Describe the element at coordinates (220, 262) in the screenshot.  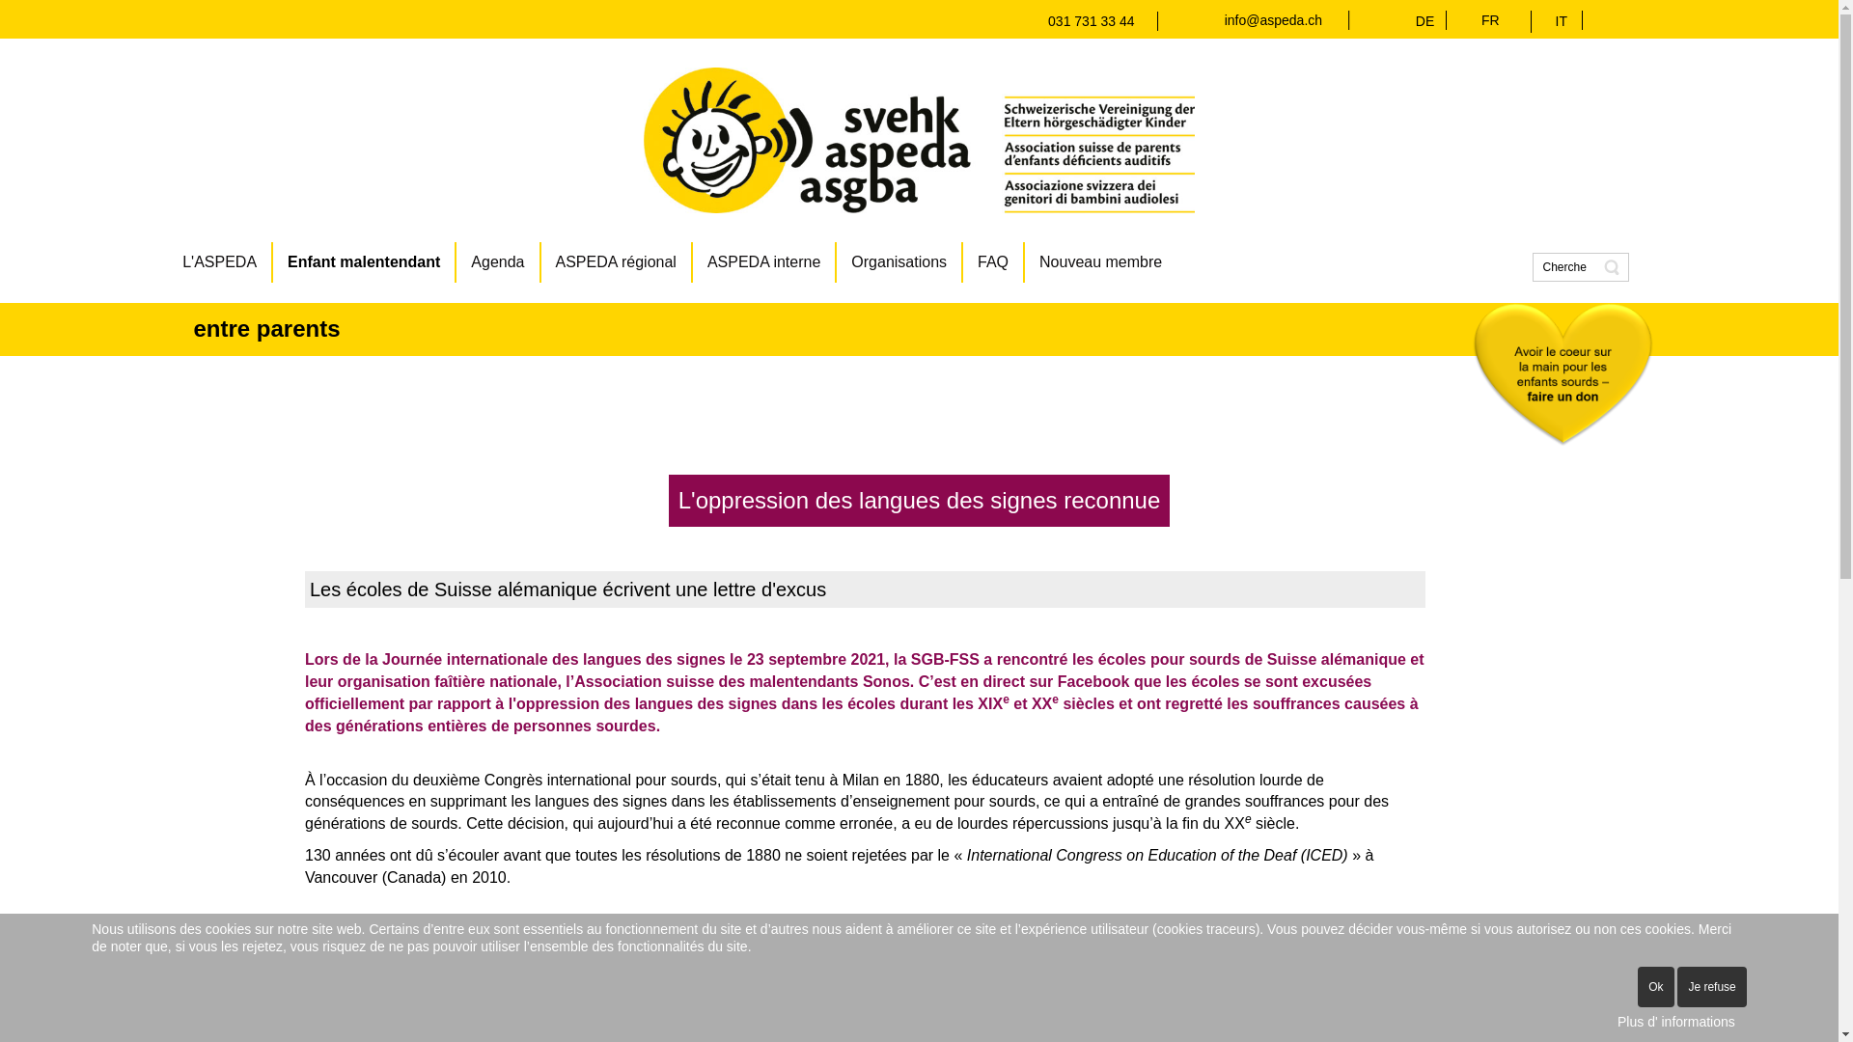
I see `L'ASPEDA` at that location.